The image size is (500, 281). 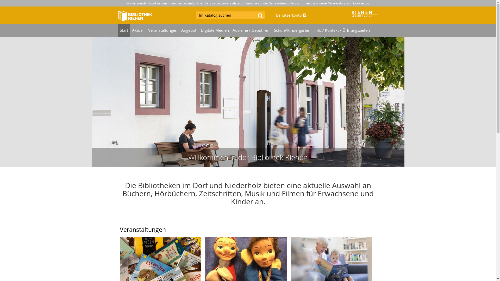 What do you see at coordinates (292, 31) in the screenshot?
I see `Schule/Kindergarten` at bounding box center [292, 31].